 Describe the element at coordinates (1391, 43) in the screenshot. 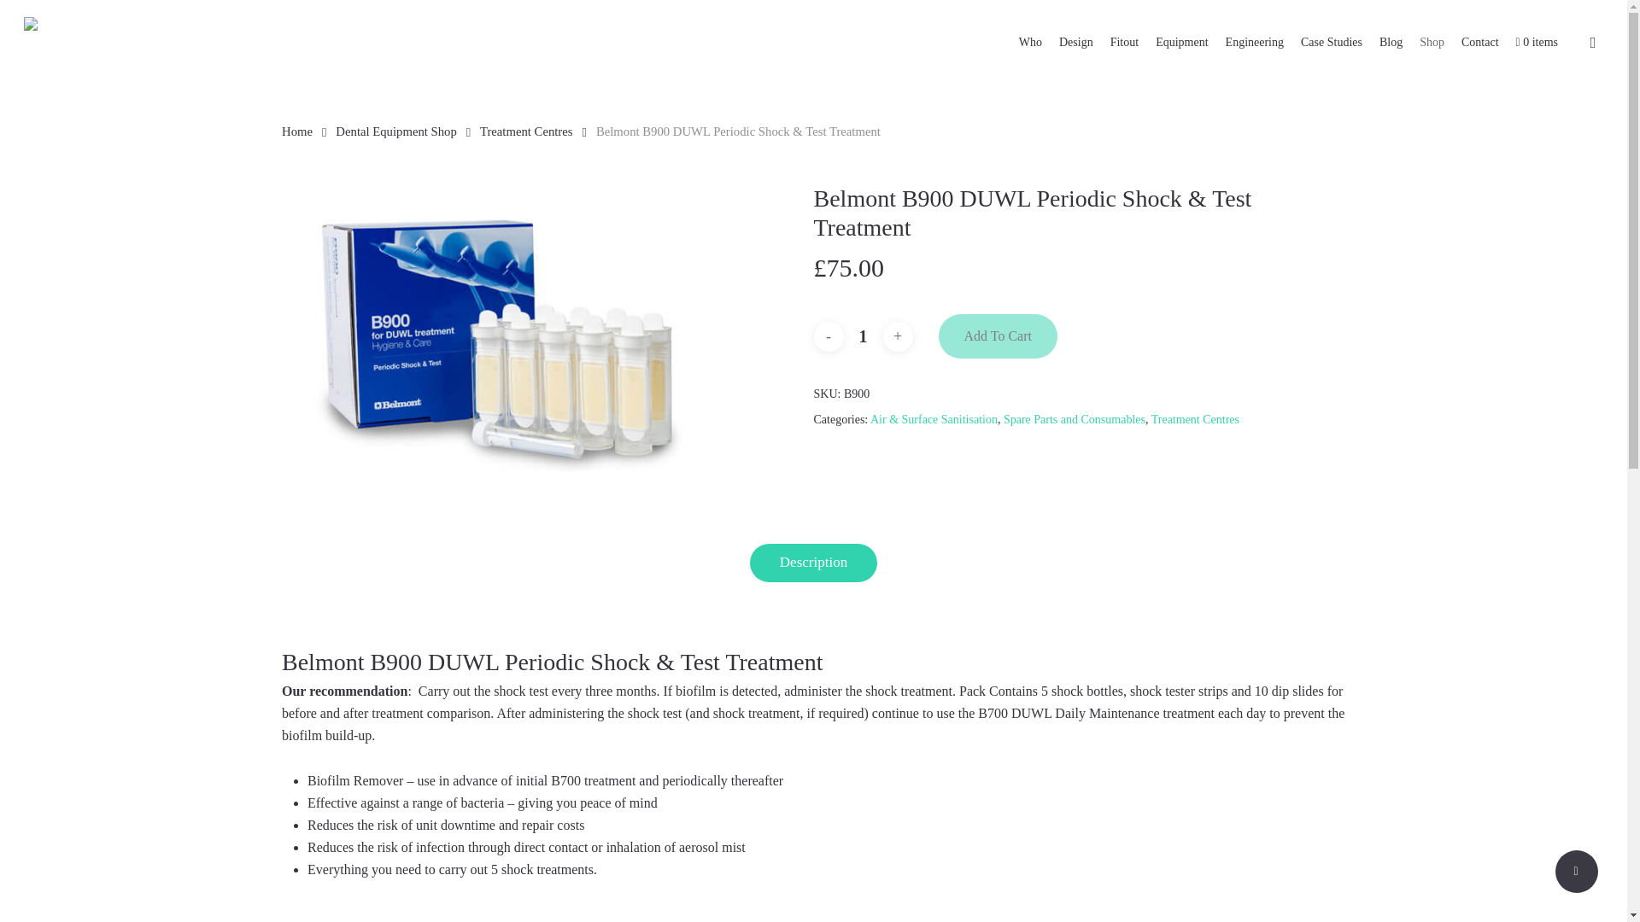

I see `Blog` at that location.